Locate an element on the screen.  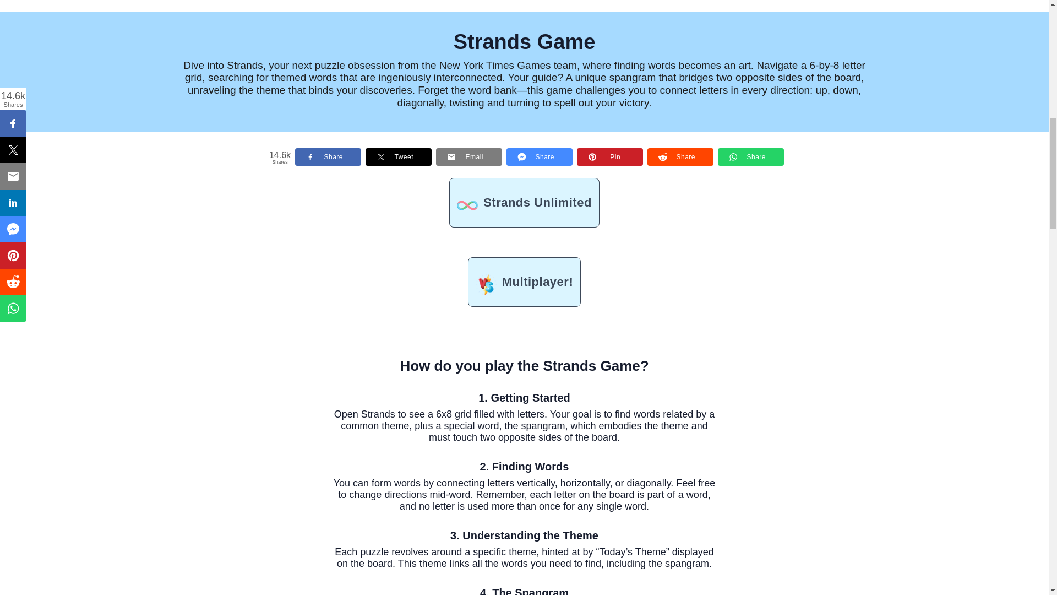
Multiplayer! is located at coordinates (524, 282).